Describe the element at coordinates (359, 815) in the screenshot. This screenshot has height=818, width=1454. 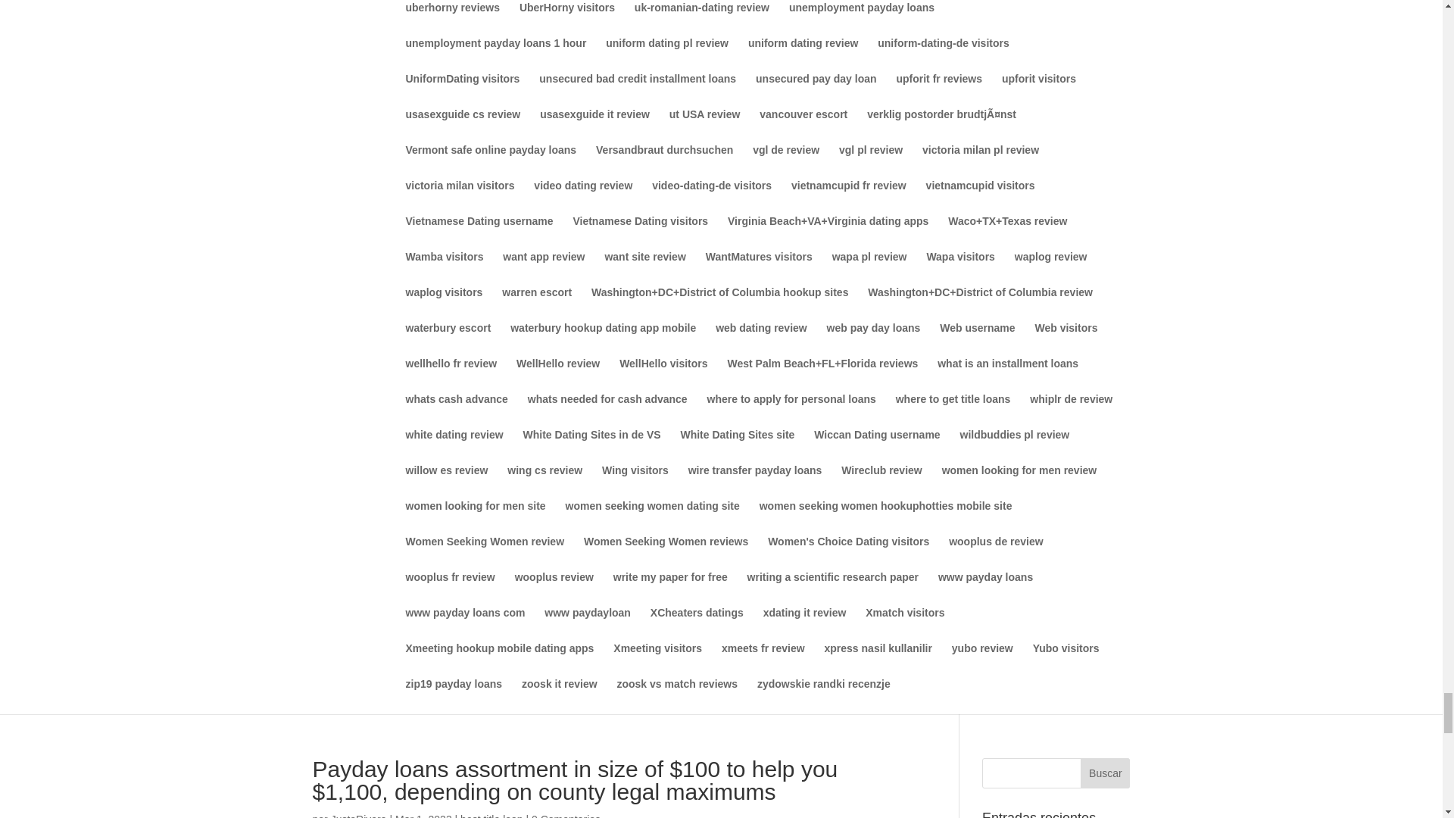
I see `Mensajes de JustoRivera` at that location.